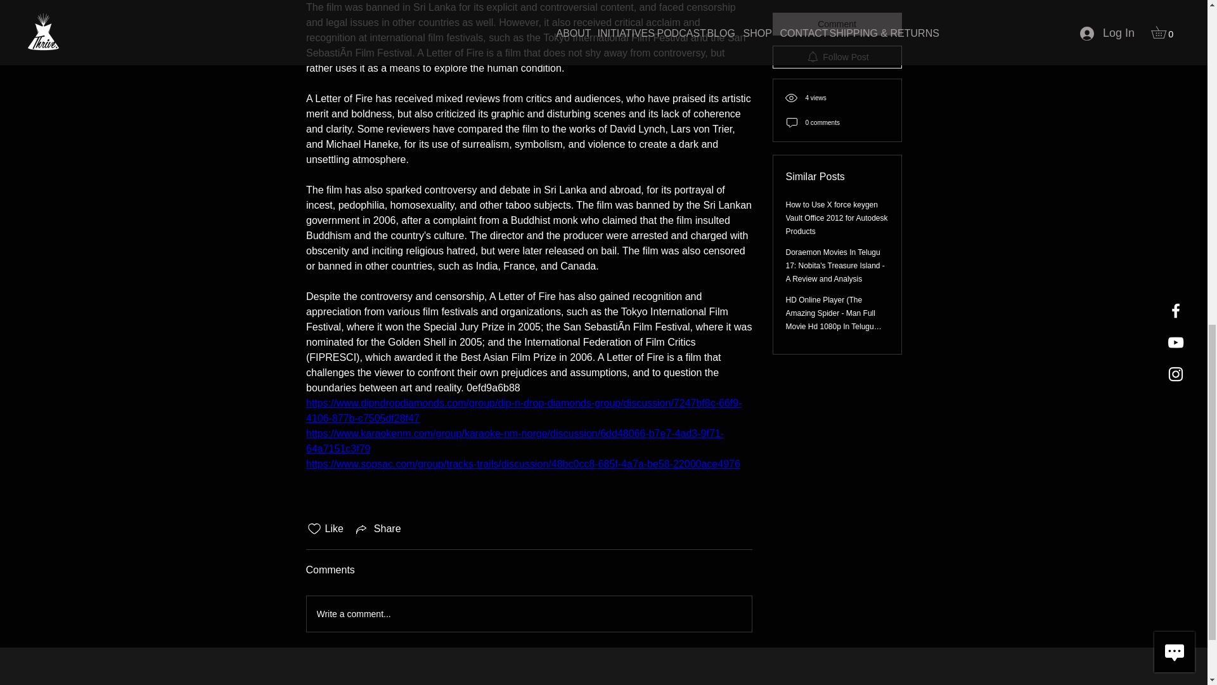 The width and height of the screenshot is (1217, 685). What do you see at coordinates (378, 528) in the screenshot?
I see `Share` at bounding box center [378, 528].